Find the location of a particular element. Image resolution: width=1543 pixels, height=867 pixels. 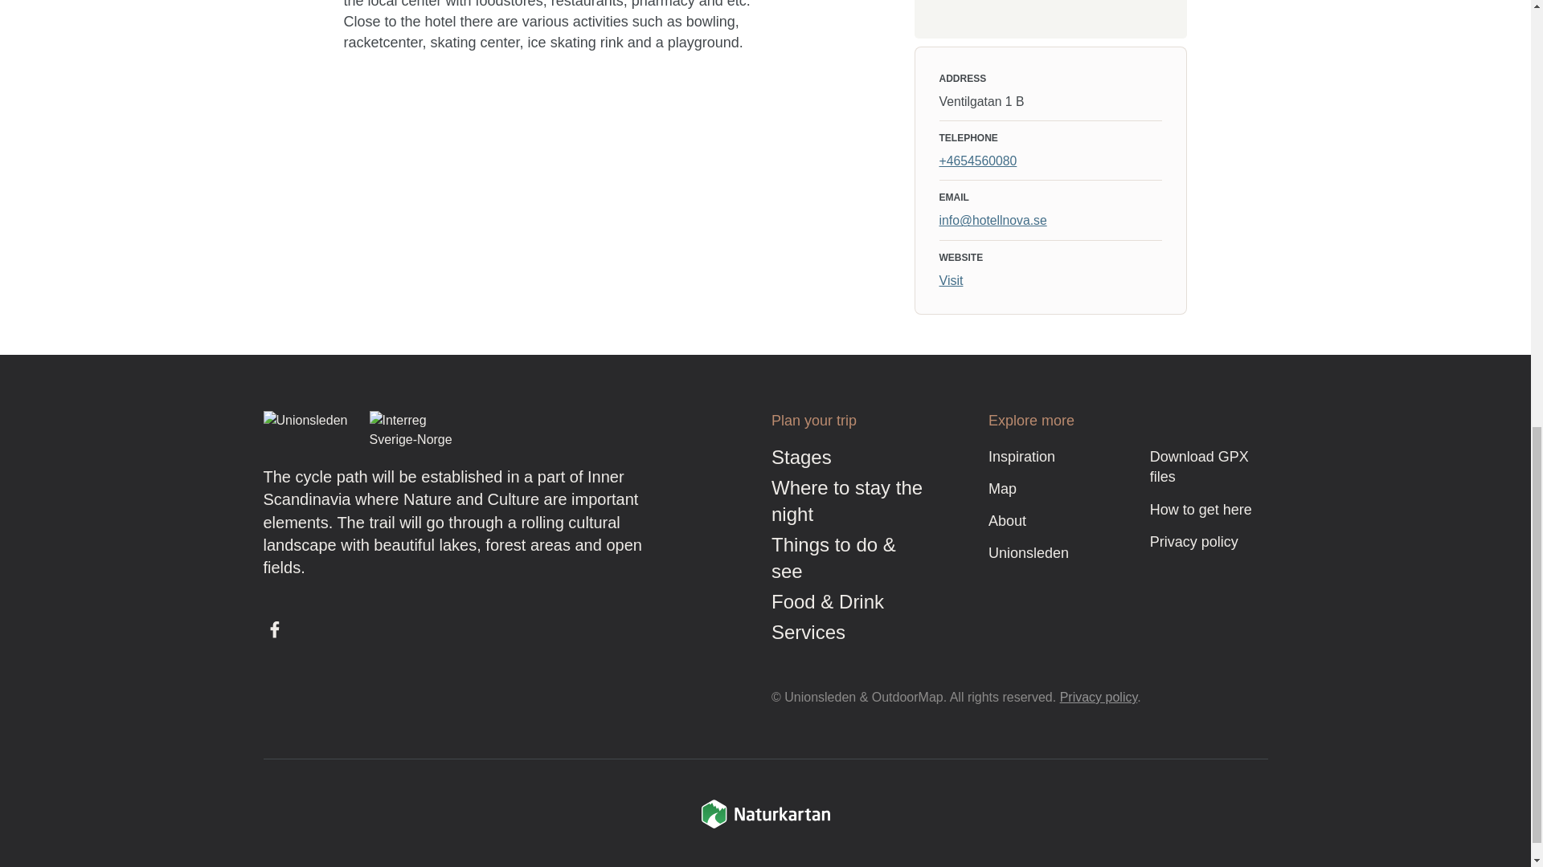

Download GPX files is located at coordinates (1199, 467).